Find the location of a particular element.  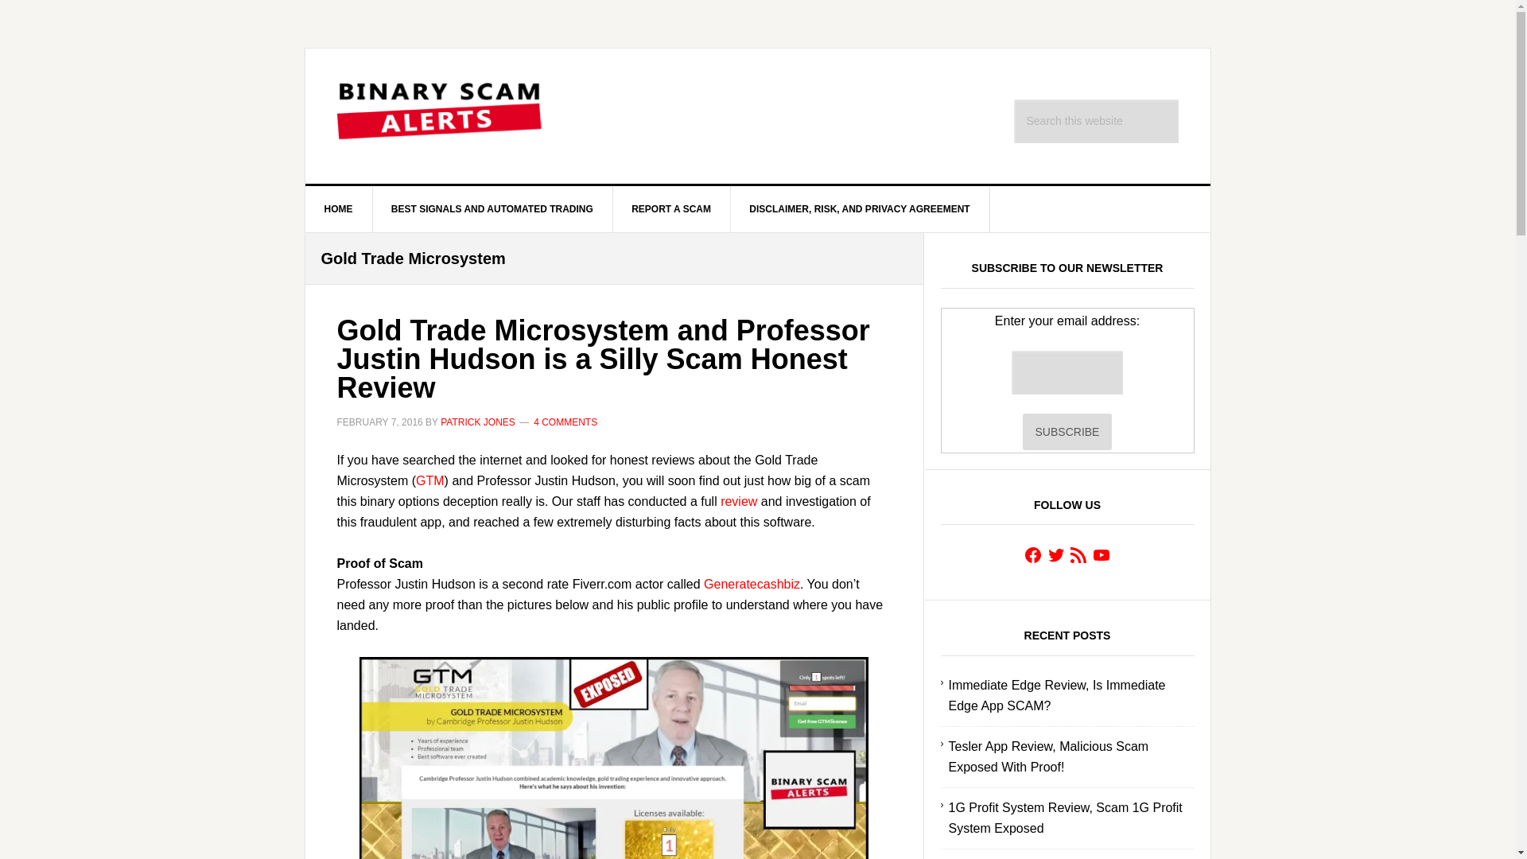

BINARY SCAM ALERTS is located at coordinates (441, 116).